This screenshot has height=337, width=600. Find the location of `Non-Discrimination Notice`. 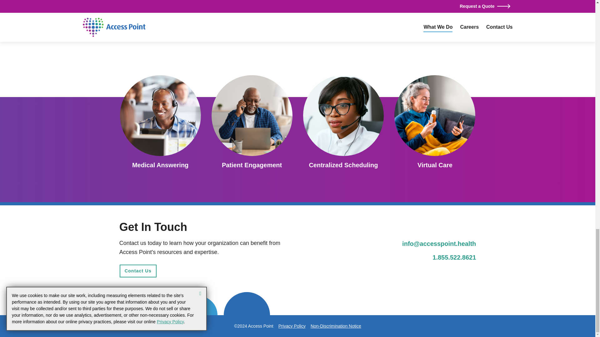

Non-Discrimination Notice is located at coordinates (336, 326).